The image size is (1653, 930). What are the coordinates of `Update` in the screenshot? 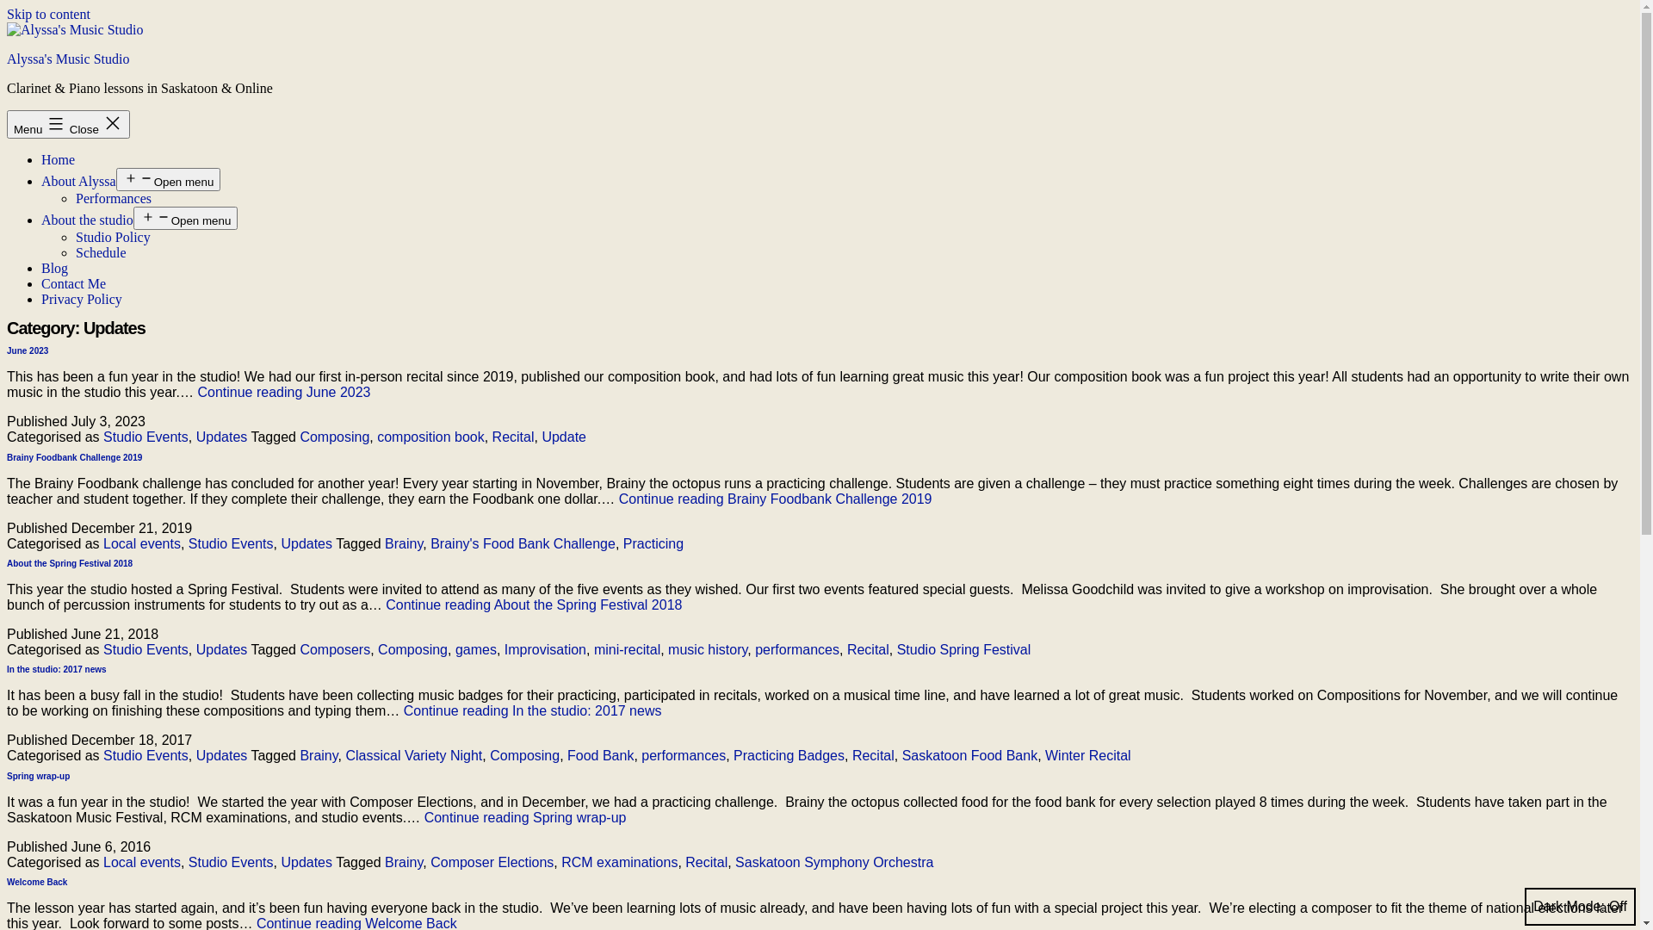 It's located at (564, 437).